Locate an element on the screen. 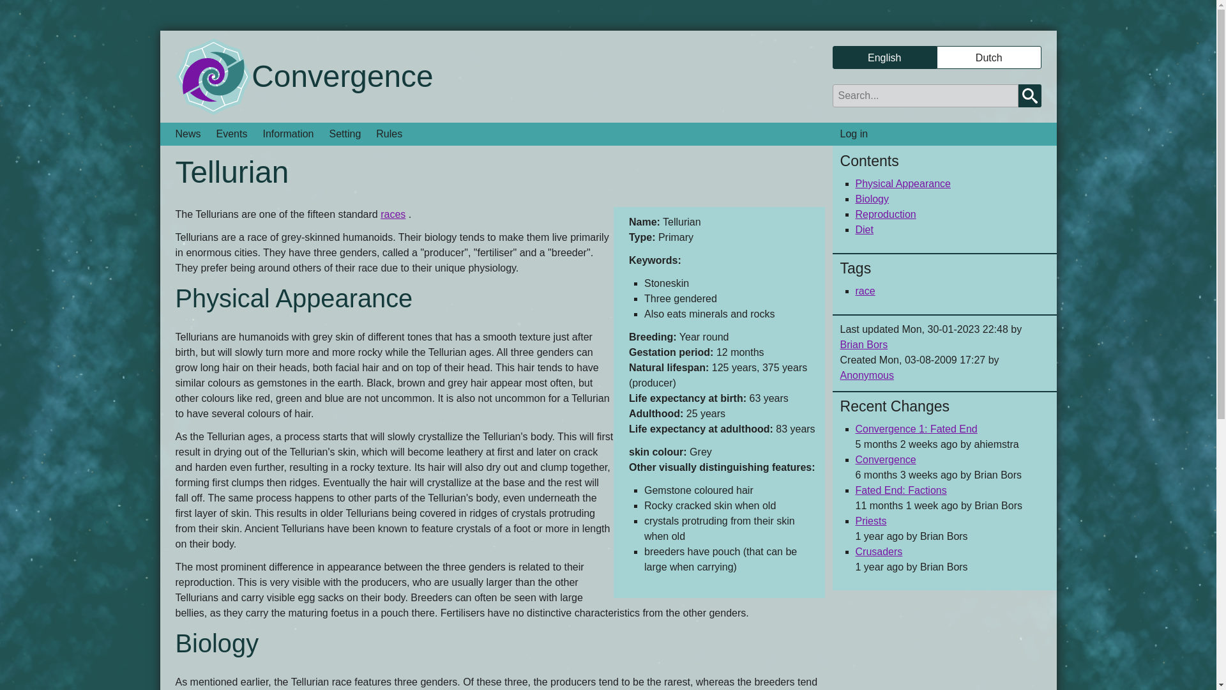 This screenshot has height=690, width=1226. Dutch is located at coordinates (989, 58).